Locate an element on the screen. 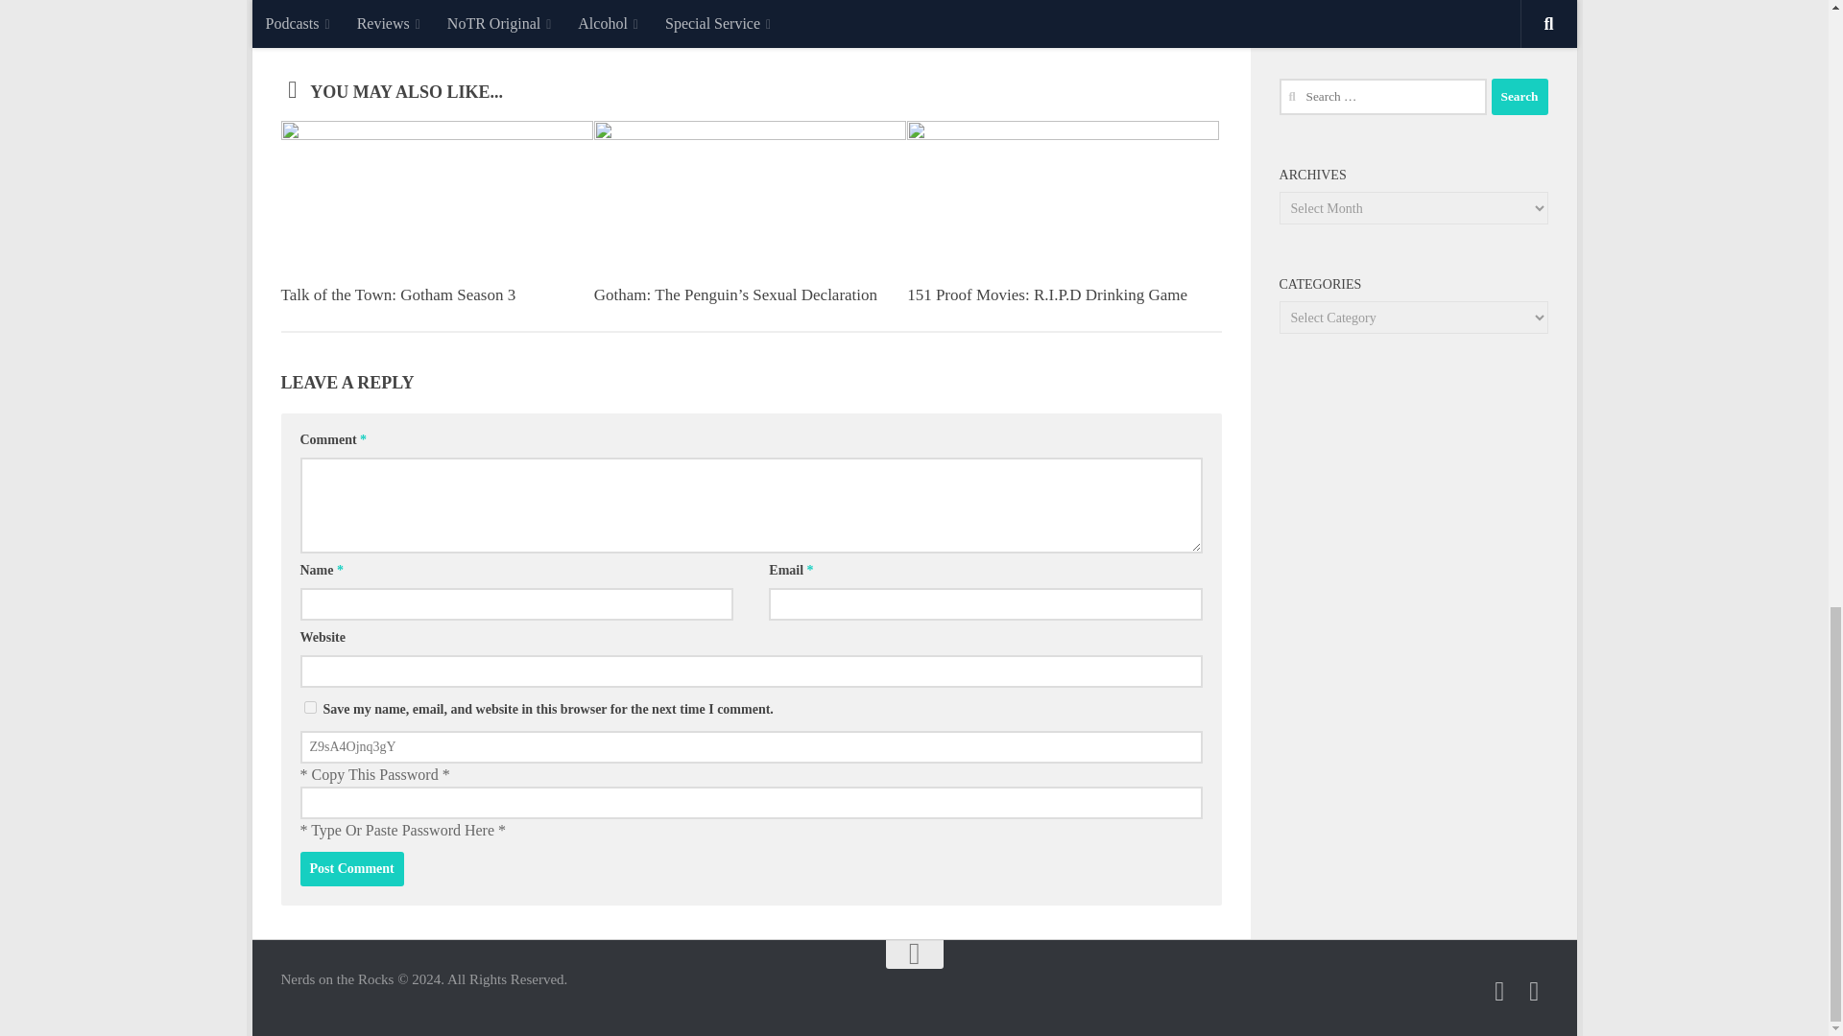  Follow us on Twitter-square is located at coordinates (1499, 991).